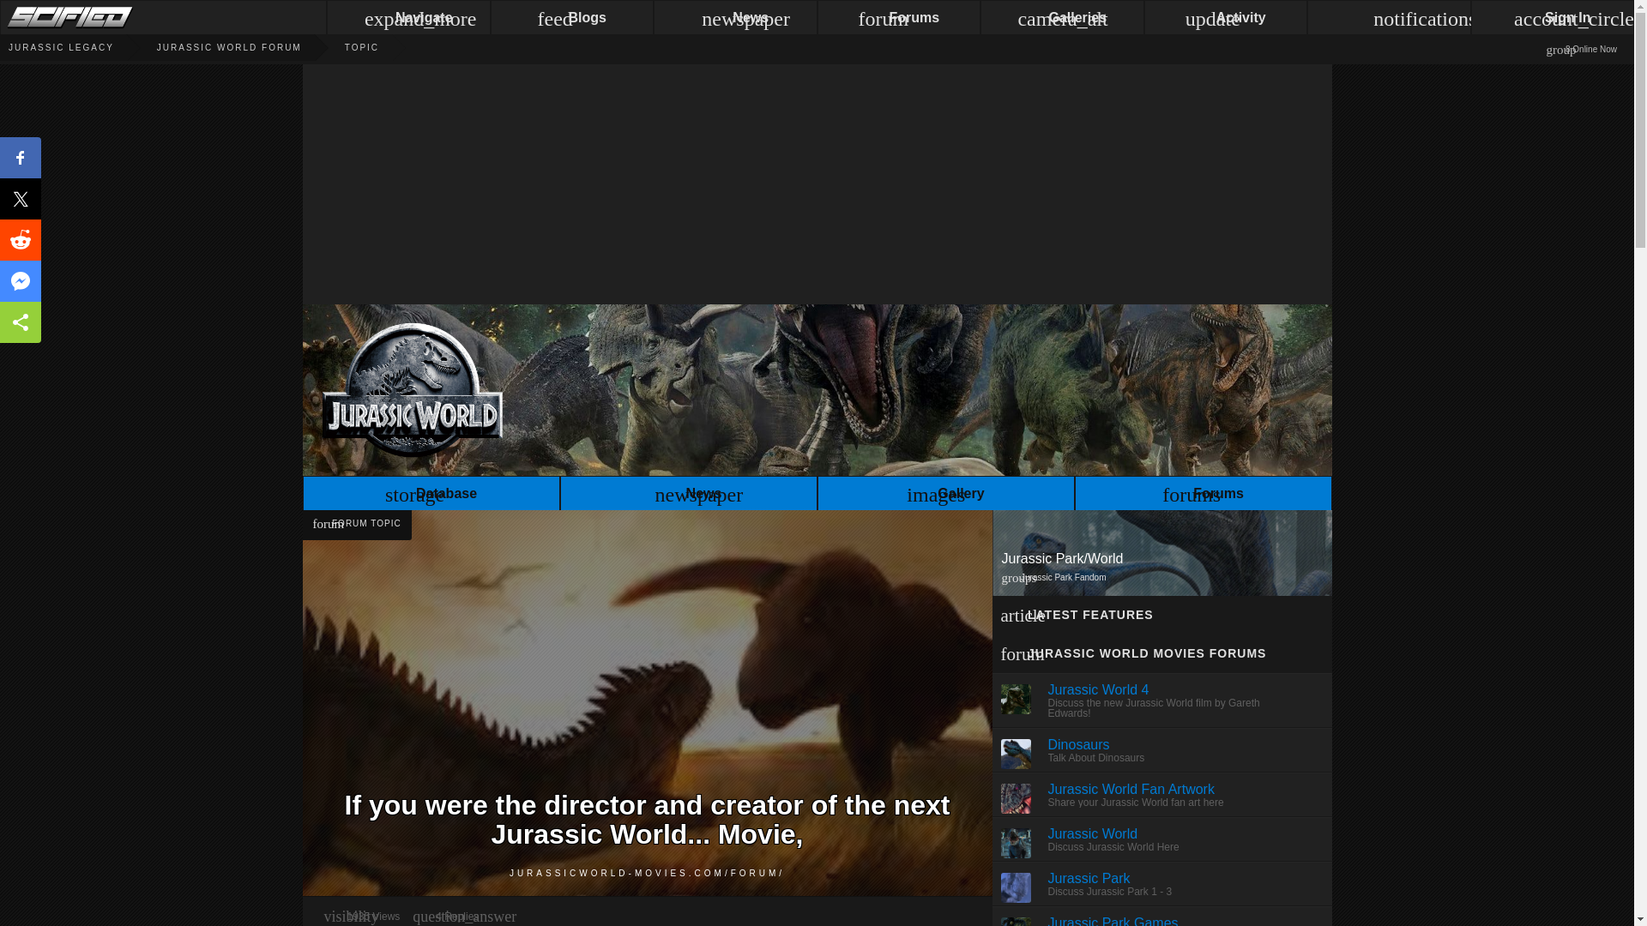 This screenshot has width=1647, height=926. What do you see at coordinates (340, 47) in the screenshot?
I see `TOPIC` at bounding box center [340, 47].